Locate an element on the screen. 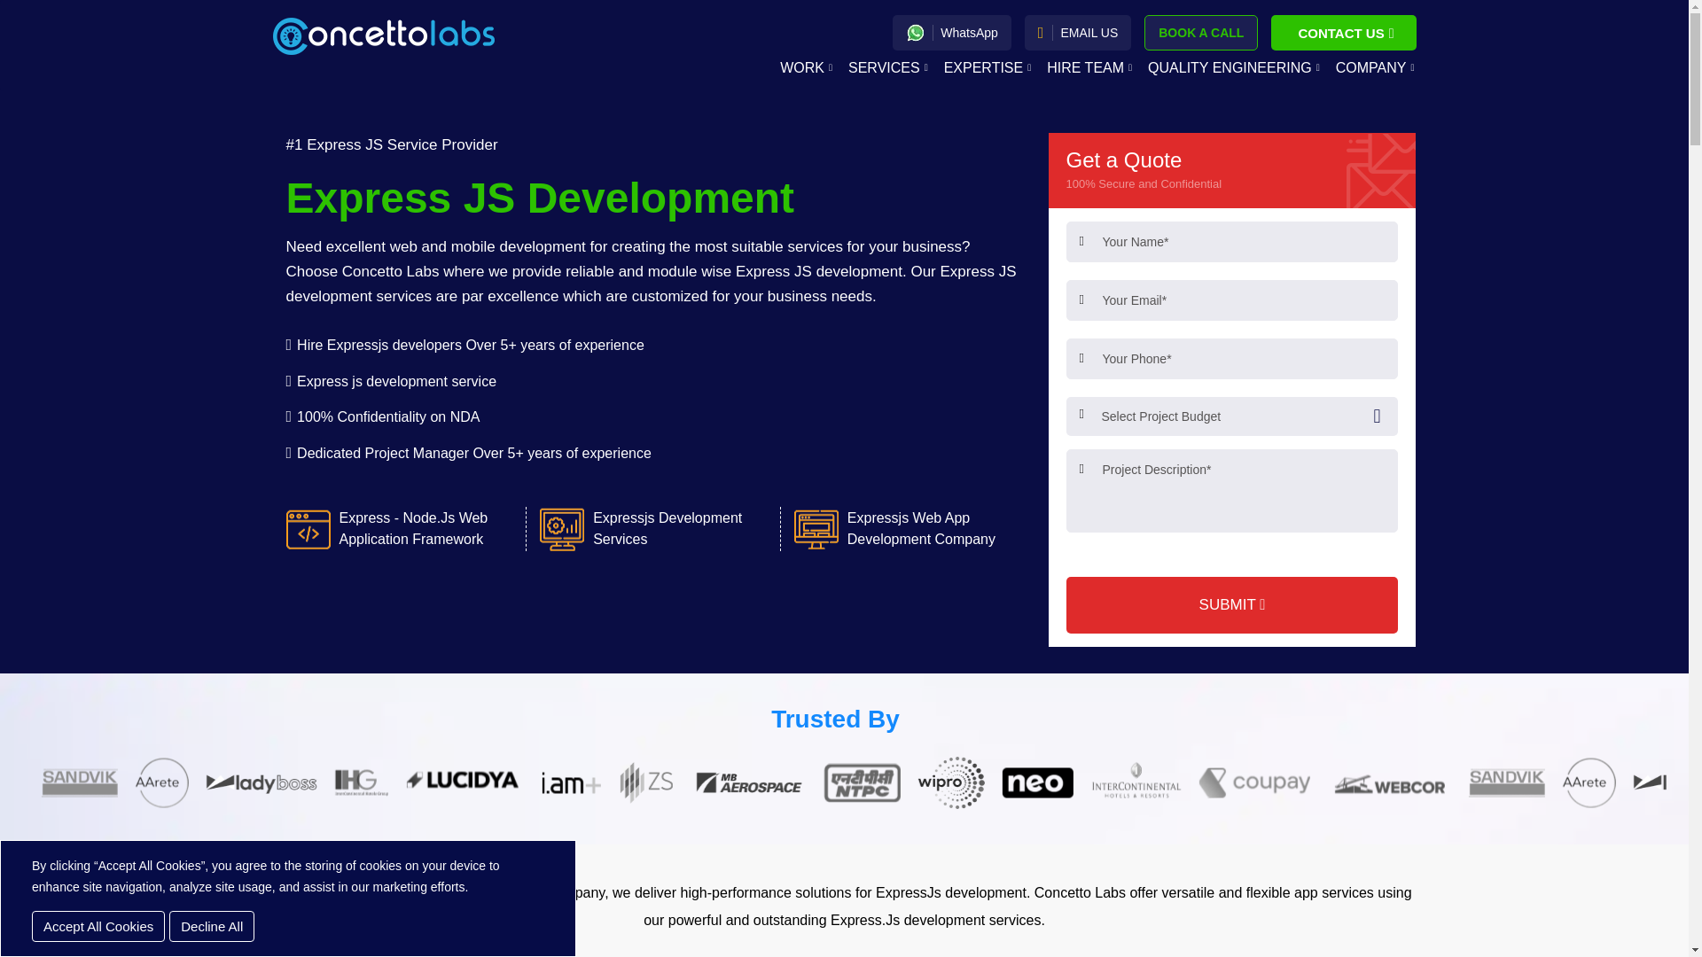    WhatsApp is located at coordinates (951, 33).